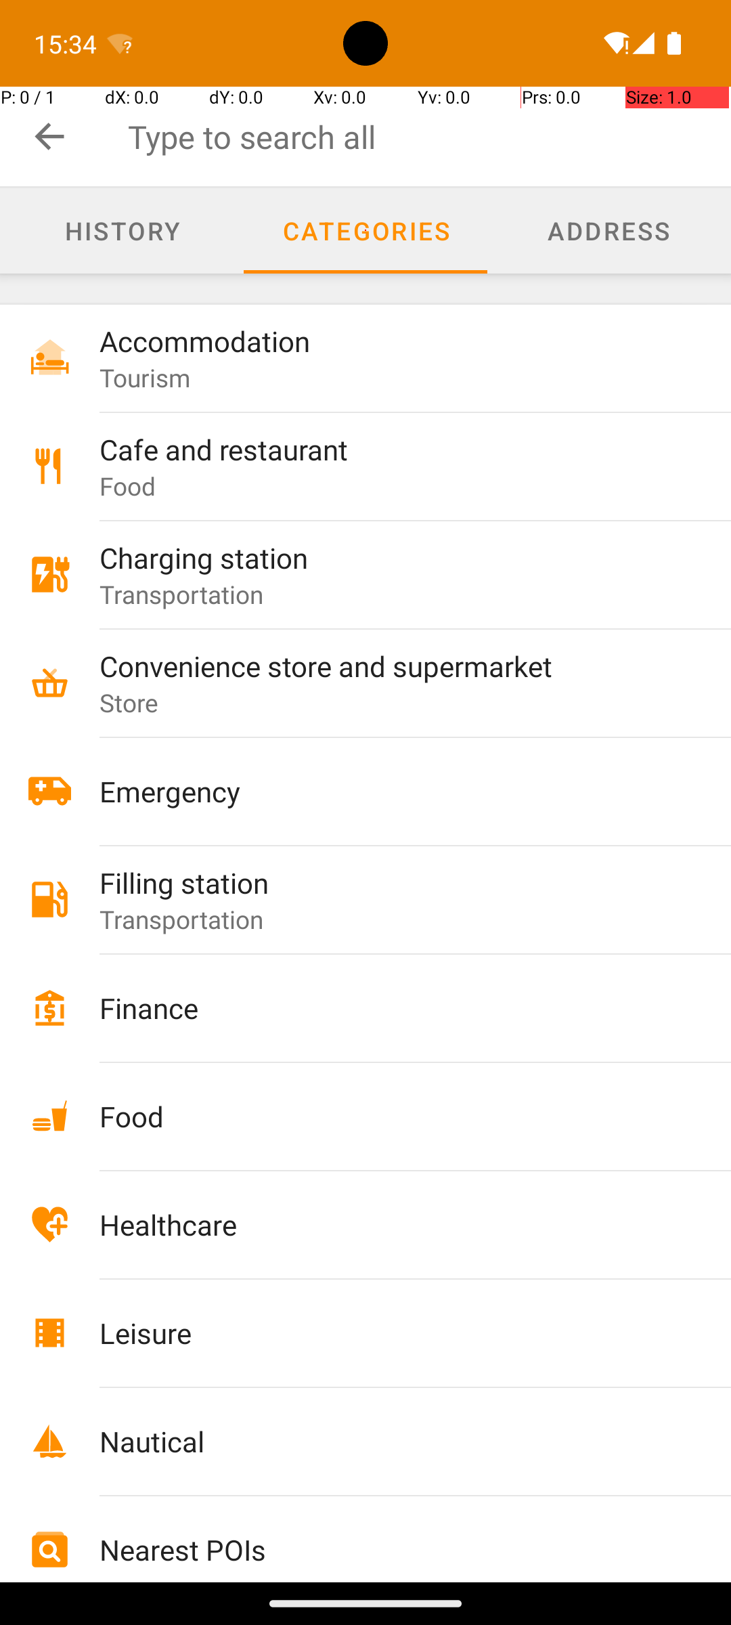 The image size is (731, 1625). What do you see at coordinates (387, 1224) in the screenshot?
I see `Healthcare` at bounding box center [387, 1224].